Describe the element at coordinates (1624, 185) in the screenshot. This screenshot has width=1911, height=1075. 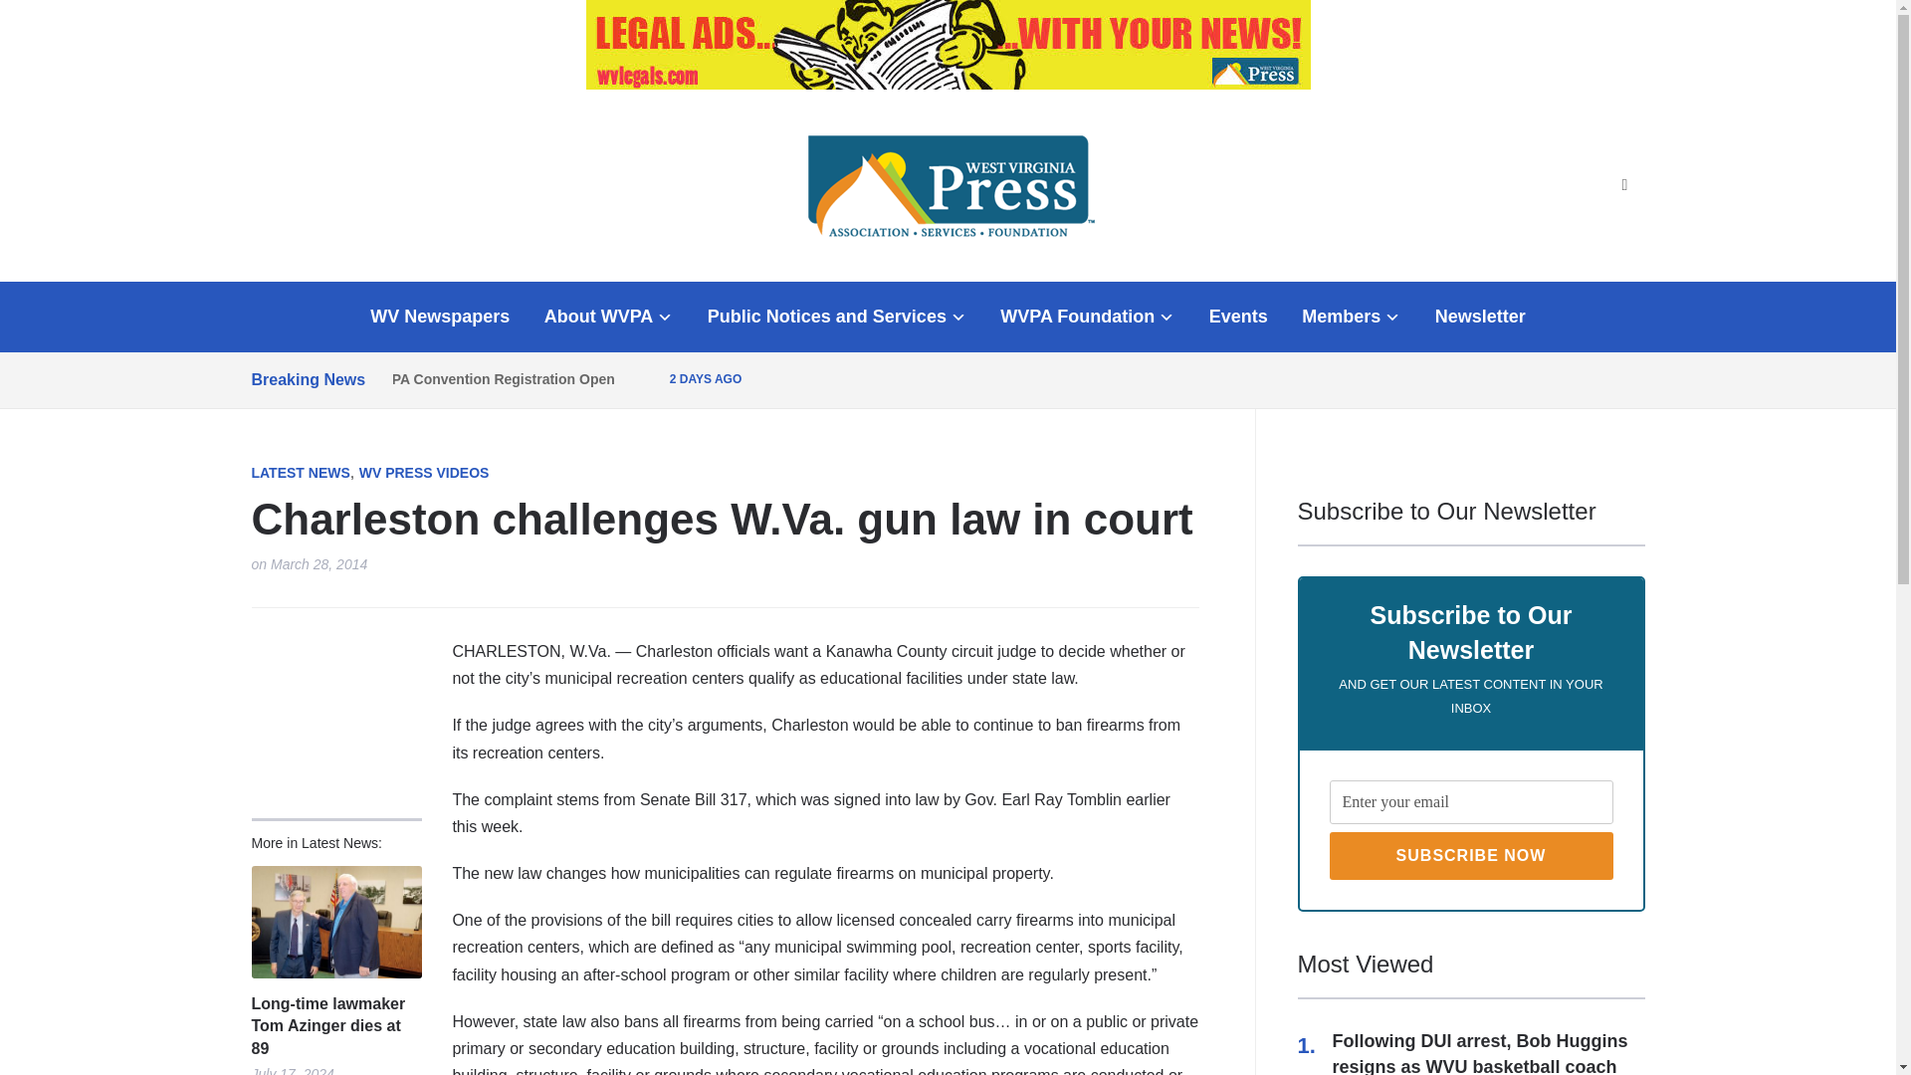
I see `Search` at that location.